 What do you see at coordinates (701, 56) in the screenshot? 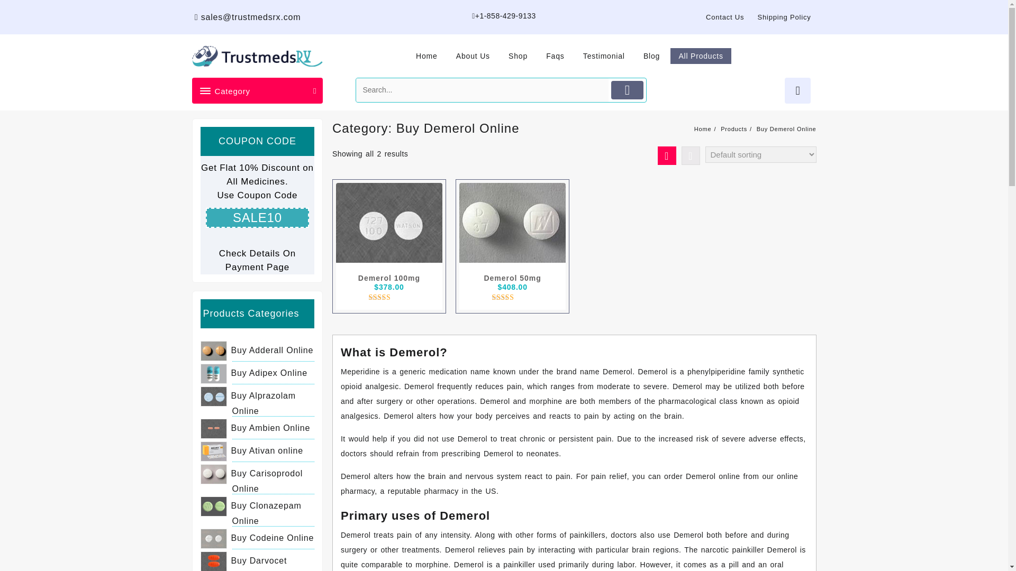
I see `All Products` at bounding box center [701, 56].